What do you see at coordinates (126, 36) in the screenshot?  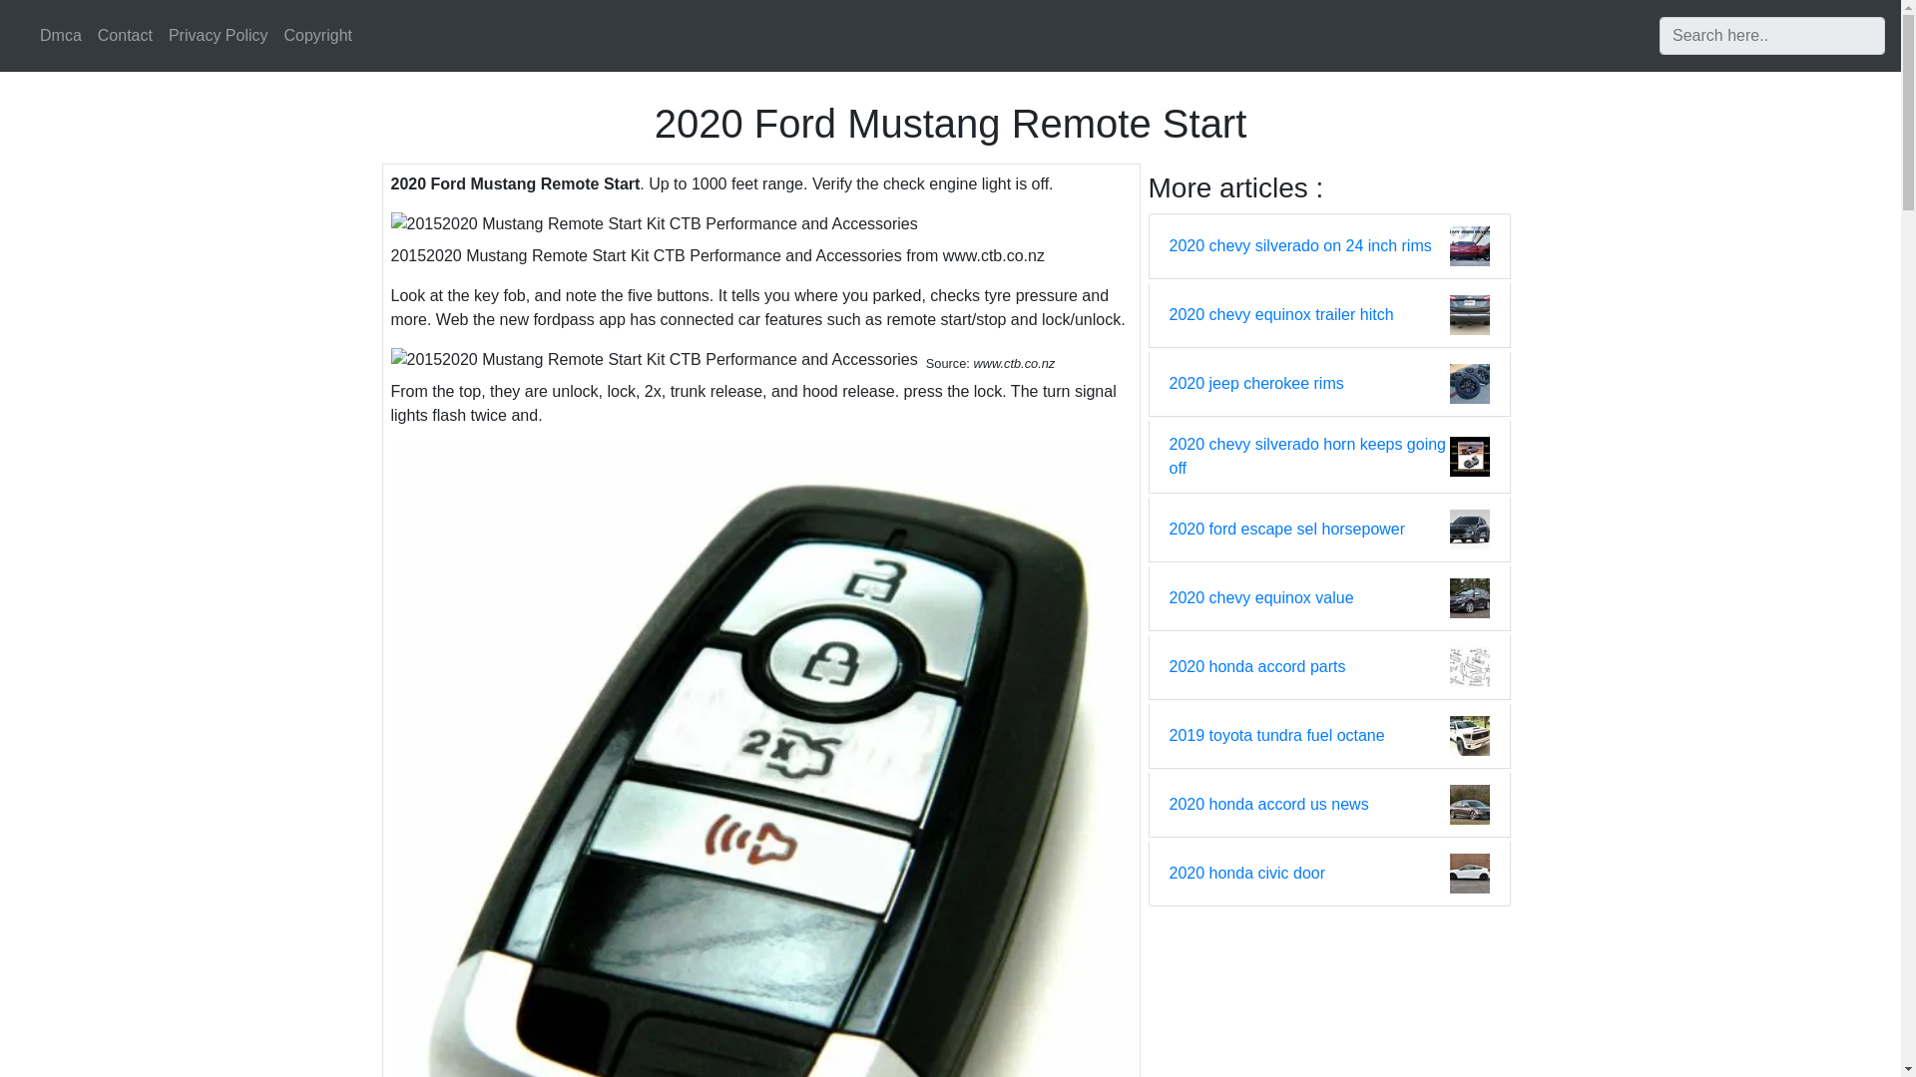 I see `Contact` at bounding box center [126, 36].